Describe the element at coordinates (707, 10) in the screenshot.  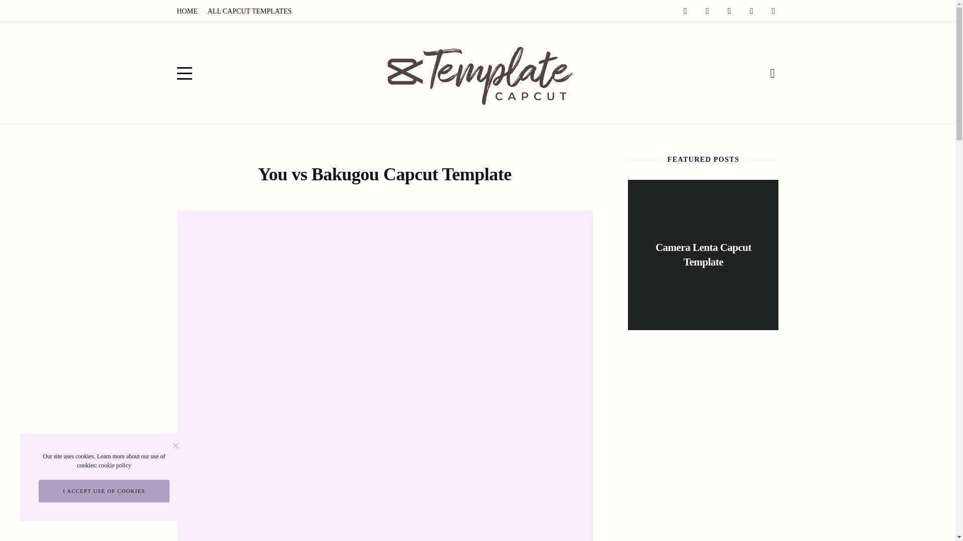
I see `Instagram` at that location.